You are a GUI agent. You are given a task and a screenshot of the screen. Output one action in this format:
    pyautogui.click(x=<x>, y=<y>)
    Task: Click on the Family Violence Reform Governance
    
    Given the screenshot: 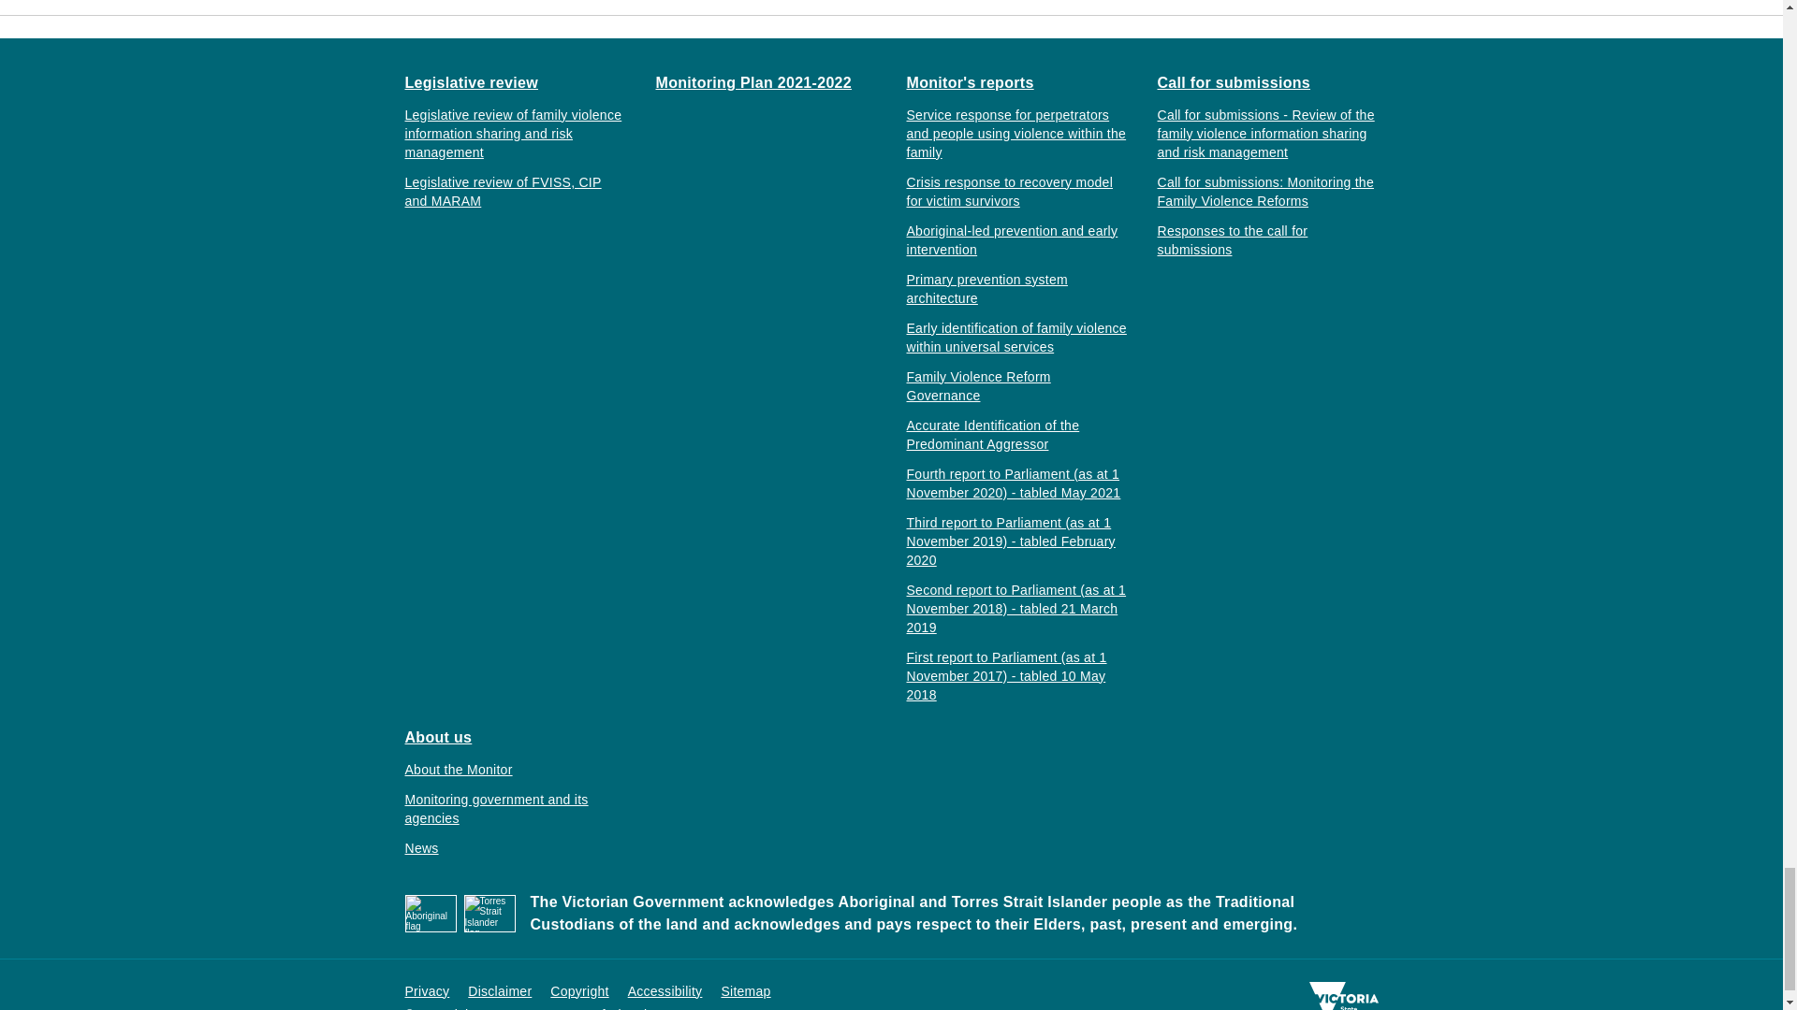 What is the action you would take?
    pyautogui.click(x=1015, y=385)
    